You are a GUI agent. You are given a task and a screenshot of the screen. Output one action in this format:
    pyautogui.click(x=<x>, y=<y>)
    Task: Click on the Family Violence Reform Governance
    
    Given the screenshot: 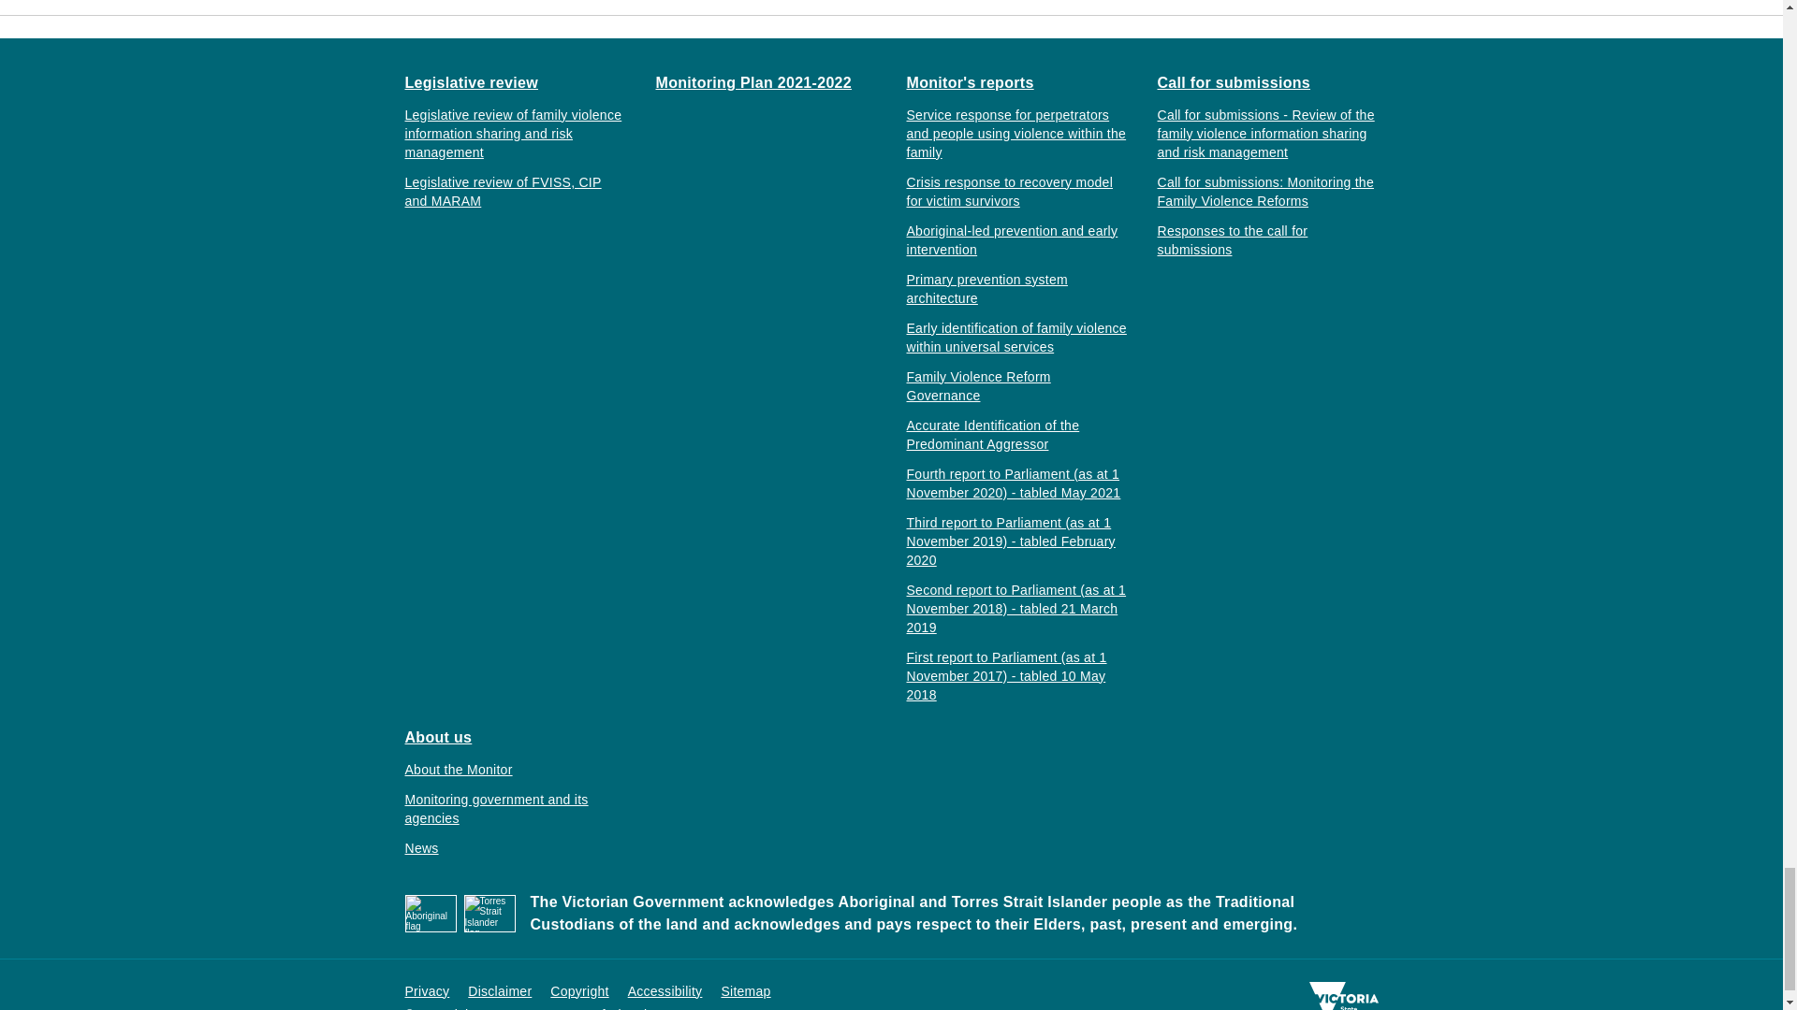 What is the action you would take?
    pyautogui.click(x=1015, y=385)
    